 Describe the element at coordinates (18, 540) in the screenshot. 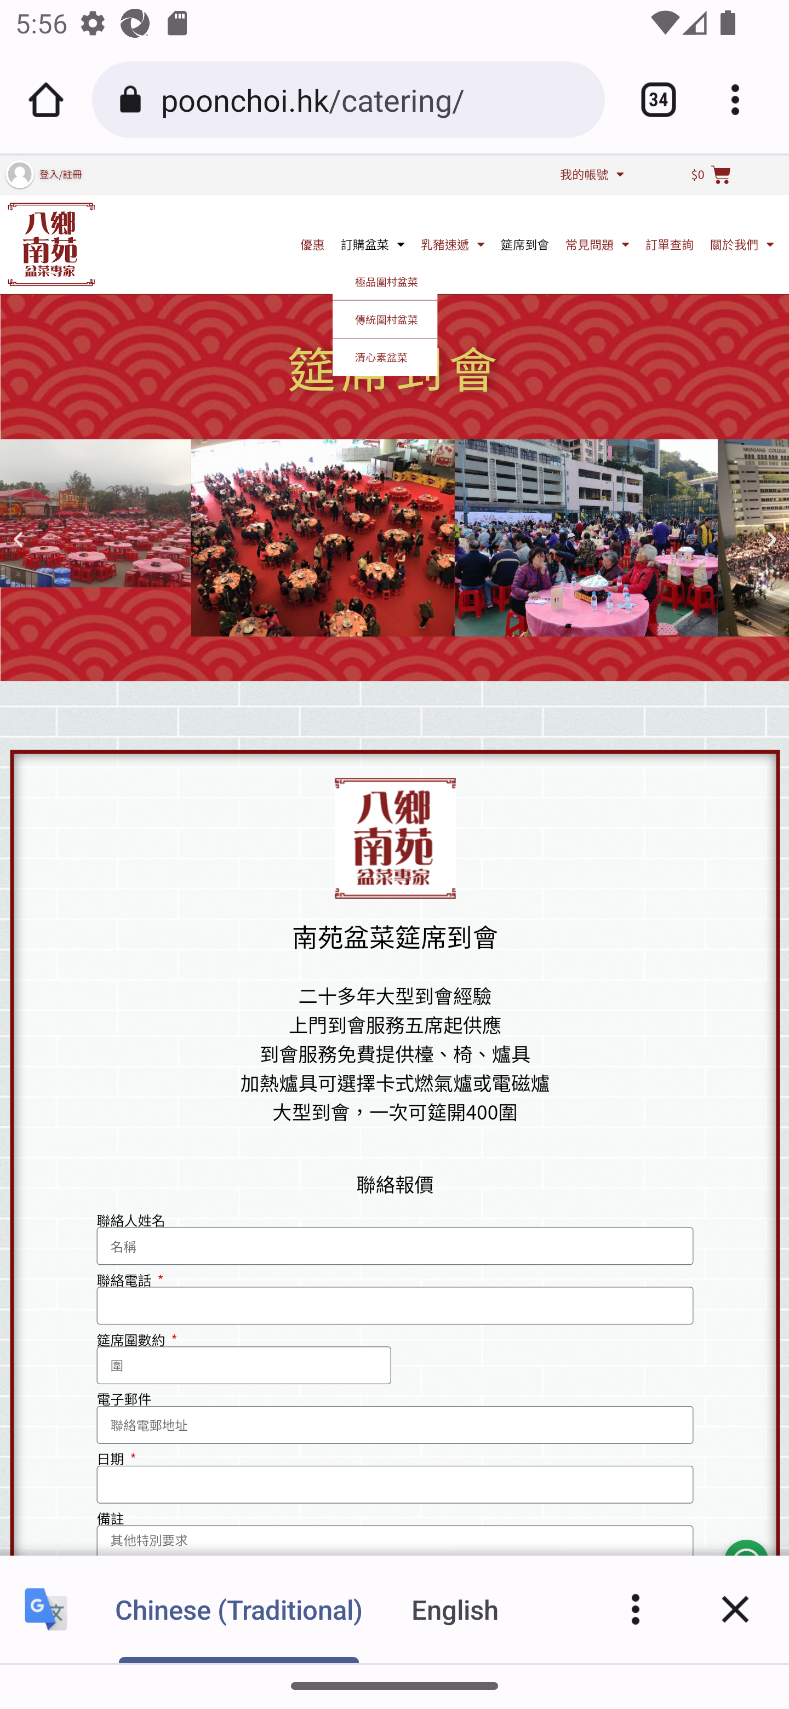

I see `Previous slide` at that location.